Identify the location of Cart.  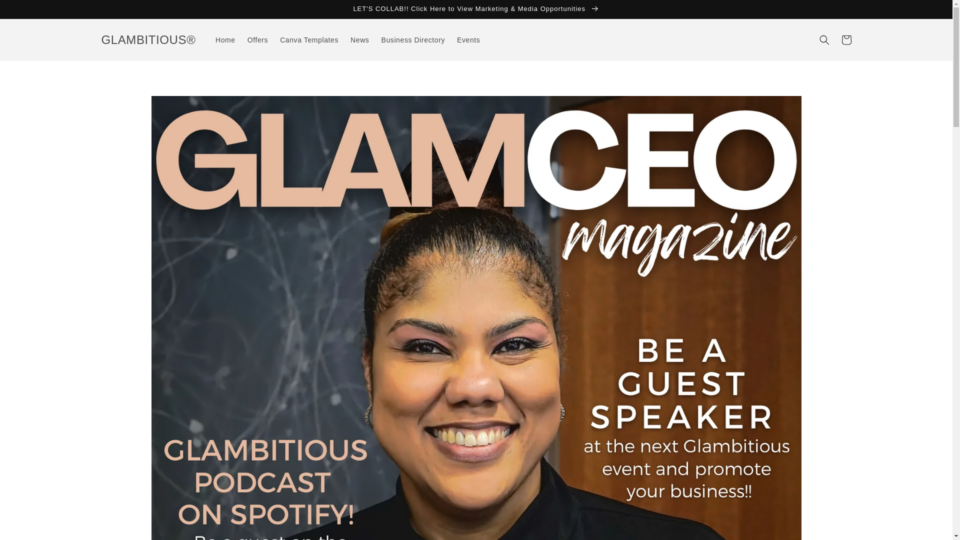
(846, 40).